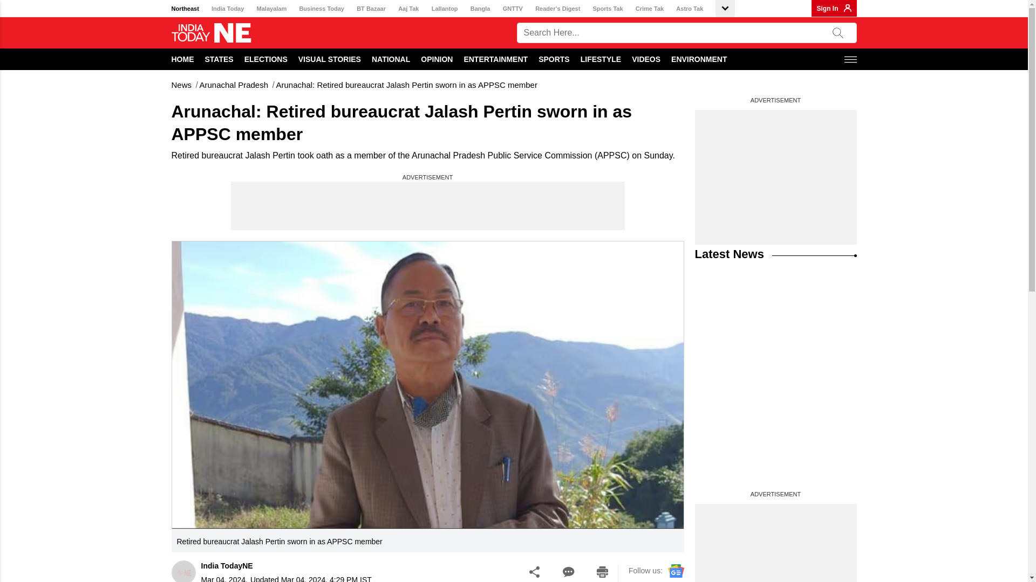 This screenshot has height=582, width=1036. What do you see at coordinates (608, 9) in the screenshot?
I see `Sports Tak` at bounding box center [608, 9].